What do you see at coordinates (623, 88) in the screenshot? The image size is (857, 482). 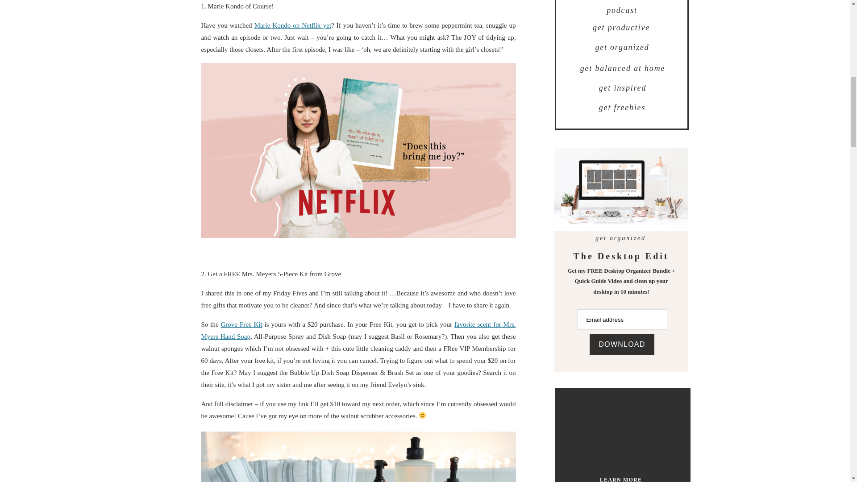 I see `get inspired` at bounding box center [623, 88].